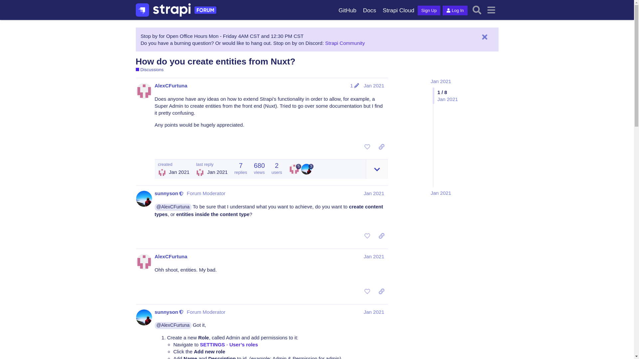  I want to click on AlexCFurtuna, so click(162, 172).